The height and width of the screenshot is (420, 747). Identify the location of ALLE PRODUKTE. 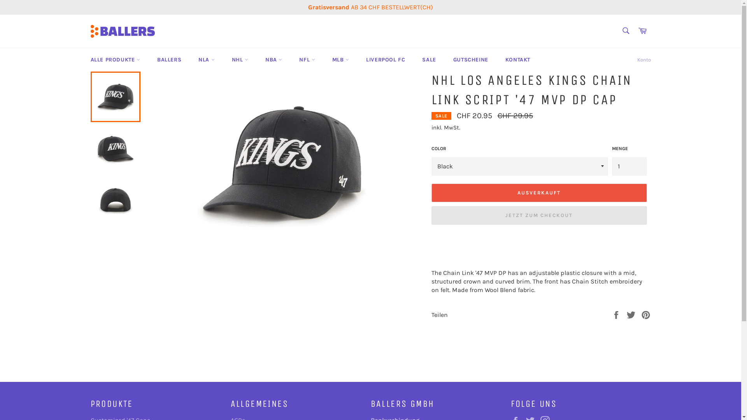
(115, 60).